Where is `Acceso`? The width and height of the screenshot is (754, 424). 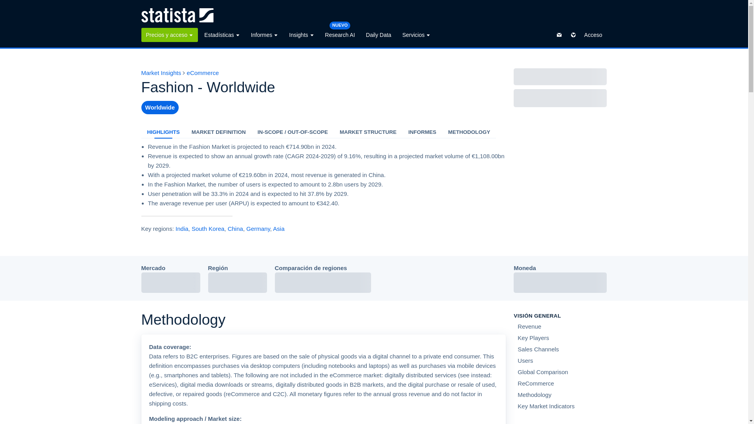
Acceso is located at coordinates (593, 35).